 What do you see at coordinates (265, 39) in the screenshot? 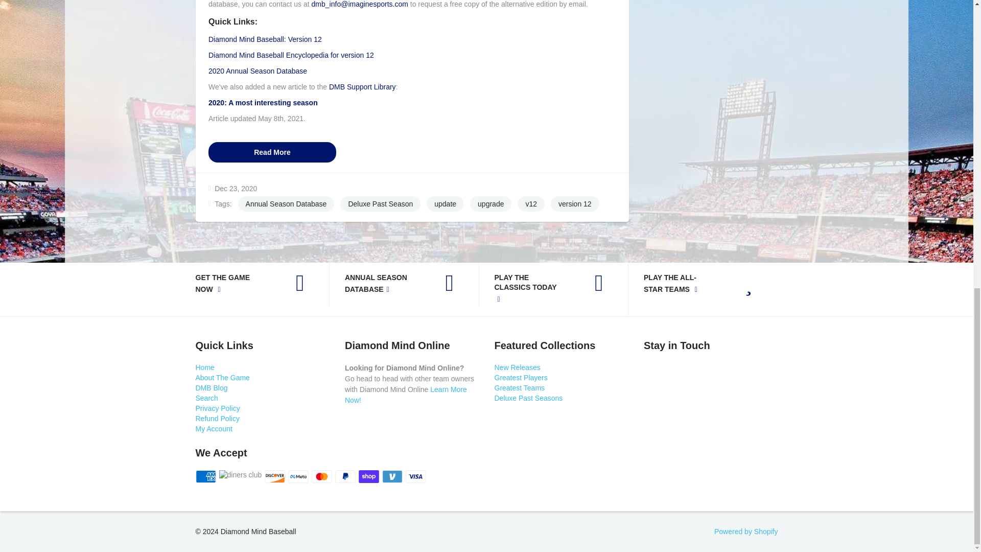
I see `Diamond Mind Baseball: Version 12` at bounding box center [265, 39].